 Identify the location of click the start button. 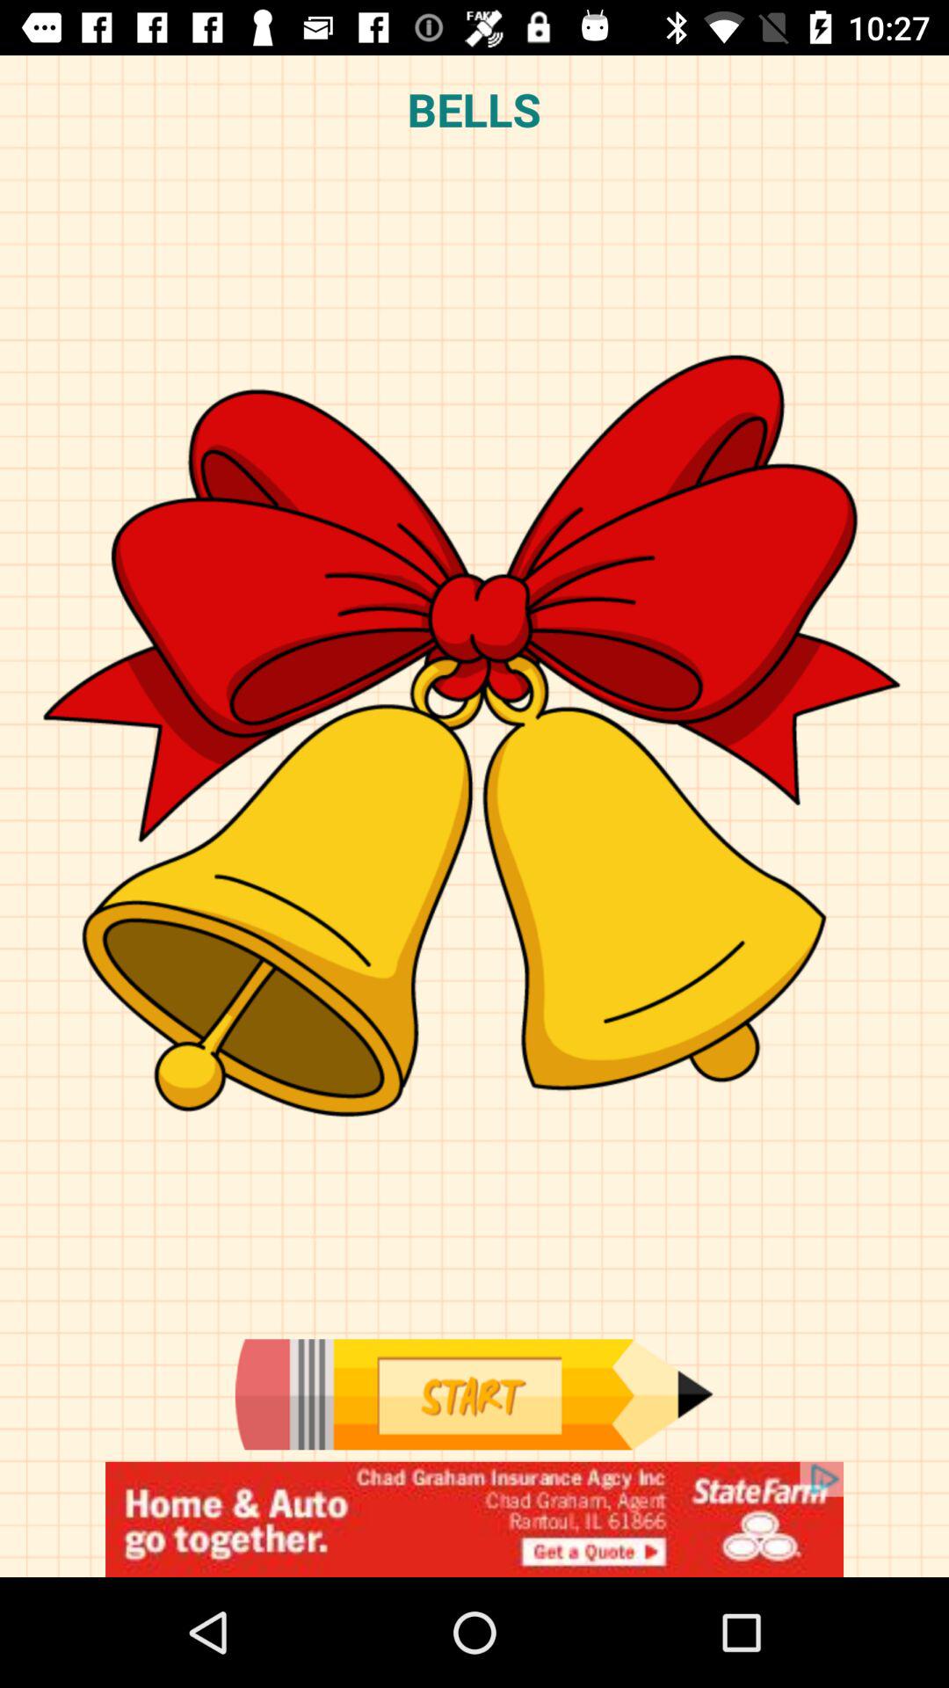
(474, 1394).